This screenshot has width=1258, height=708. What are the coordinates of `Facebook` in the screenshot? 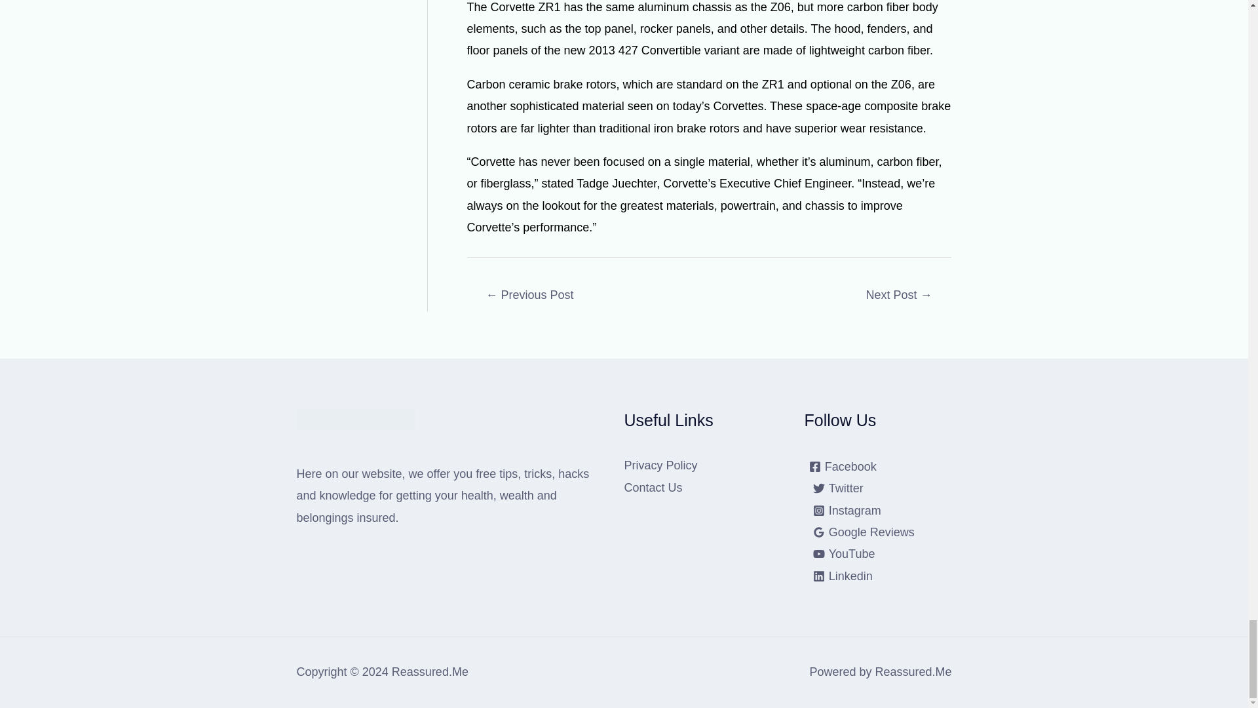 It's located at (843, 467).